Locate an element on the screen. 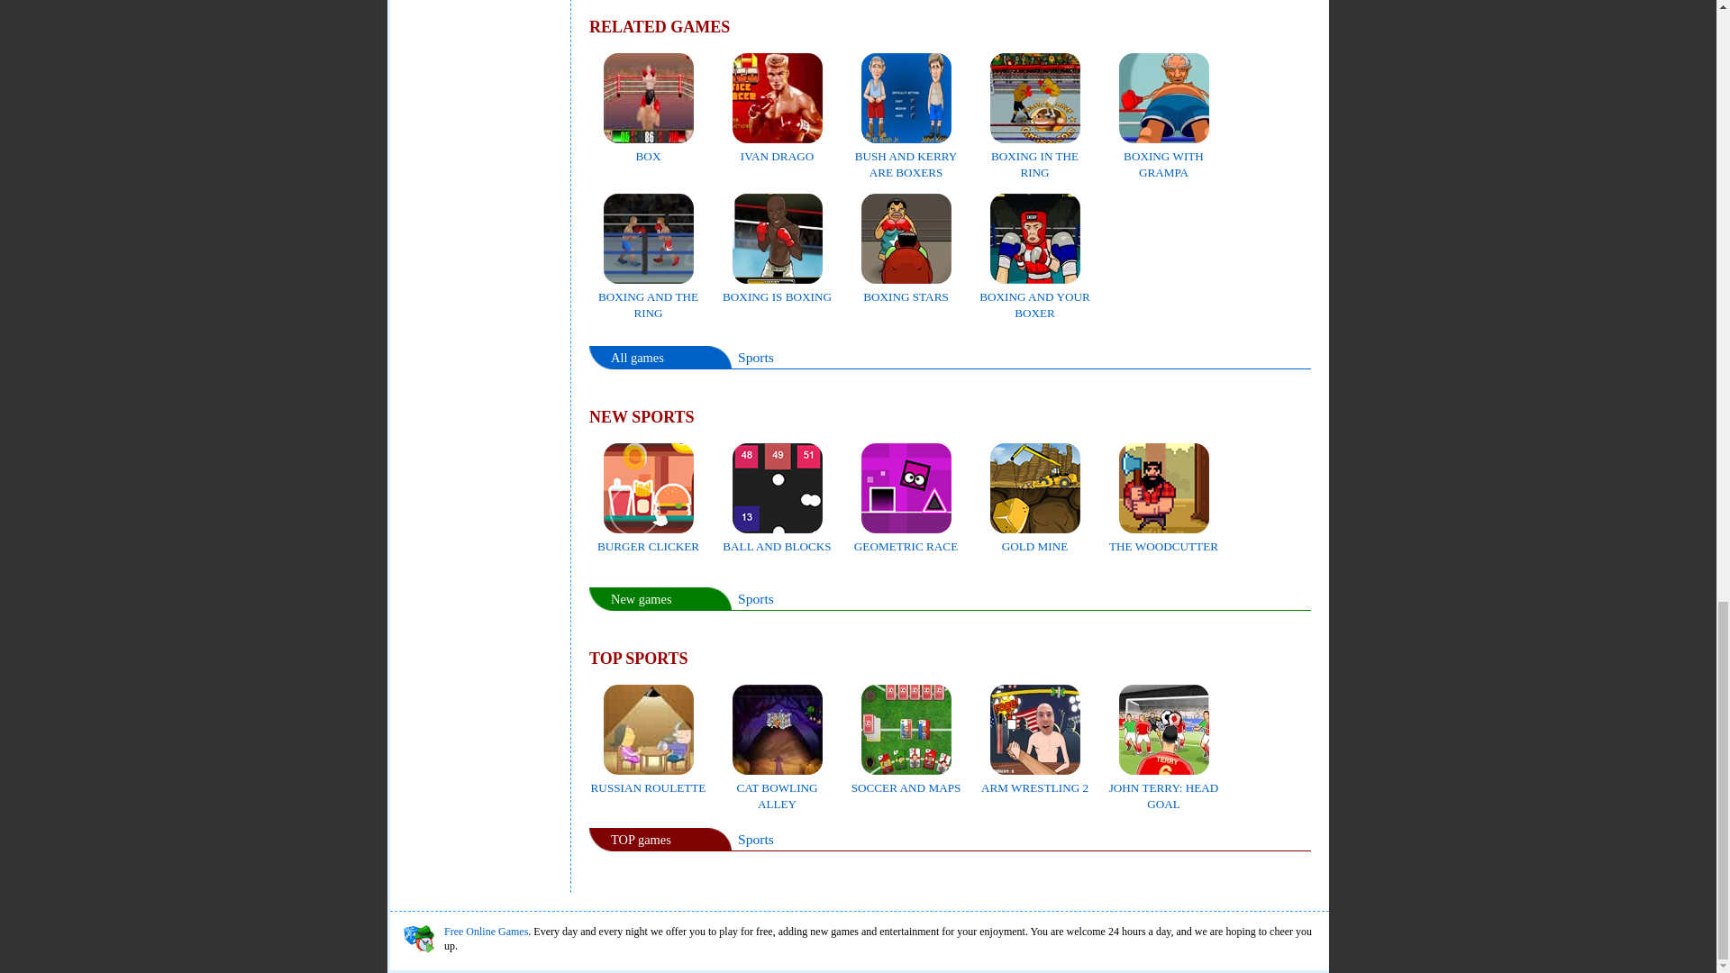 The image size is (1730, 973). BOXING AND YOUR BOXER is located at coordinates (1034, 296).